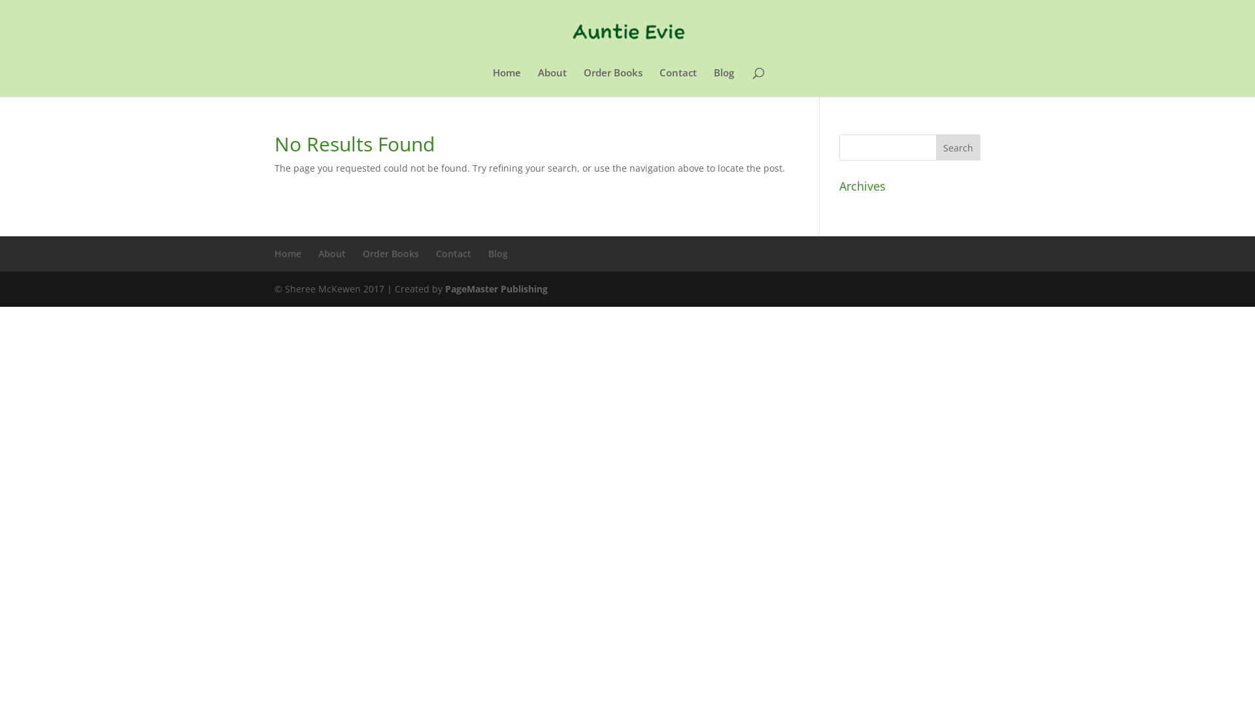  What do you see at coordinates (497, 289) in the screenshot?
I see `PageMaster Publishing` at bounding box center [497, 289].